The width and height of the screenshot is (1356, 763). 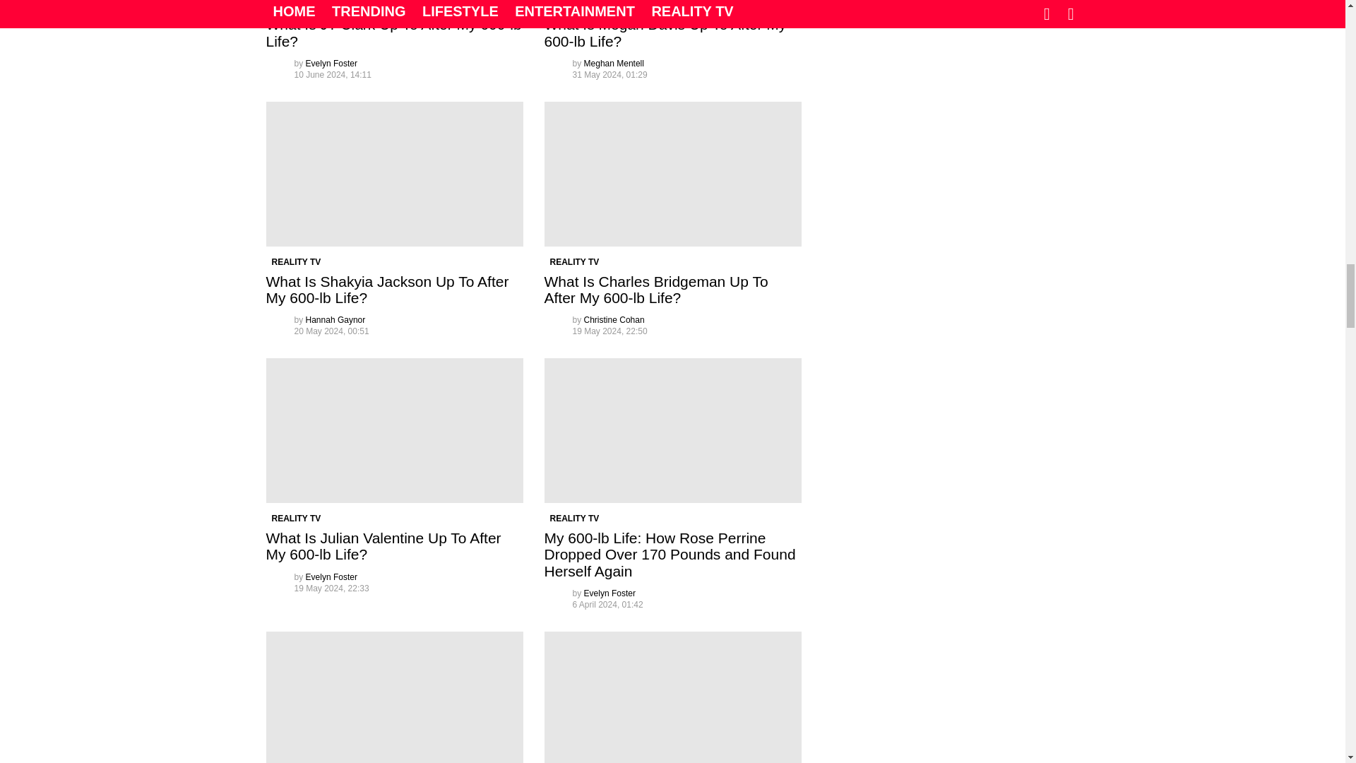 I want to click on Posts by Evelyn Foster, so click(x=332, y=64).